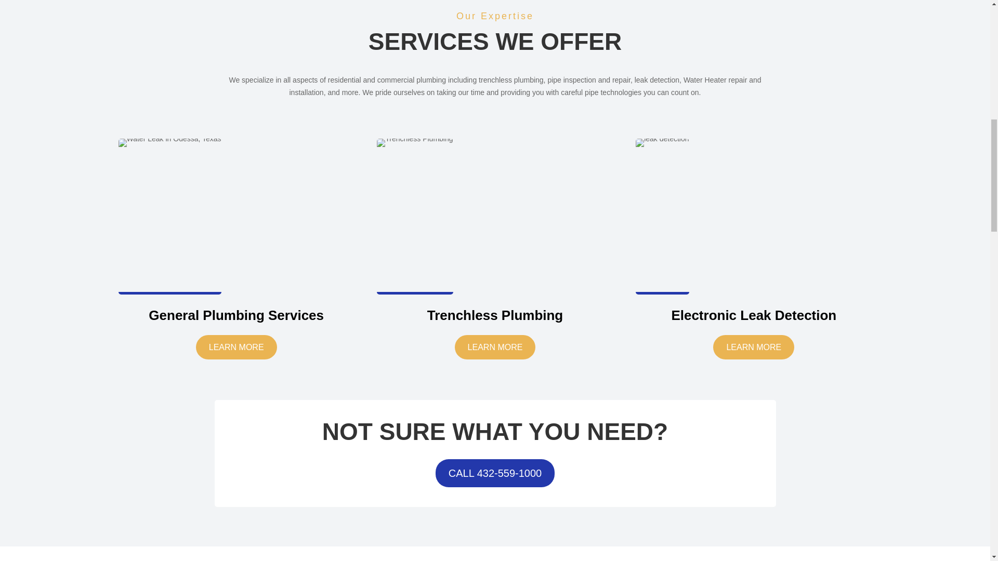 The height and width of the screenshot is (561, 998). What do you see at coordinates (754, 347) in the screenshot?
I see `LEARN MORE` at bounding box center [754, 347].